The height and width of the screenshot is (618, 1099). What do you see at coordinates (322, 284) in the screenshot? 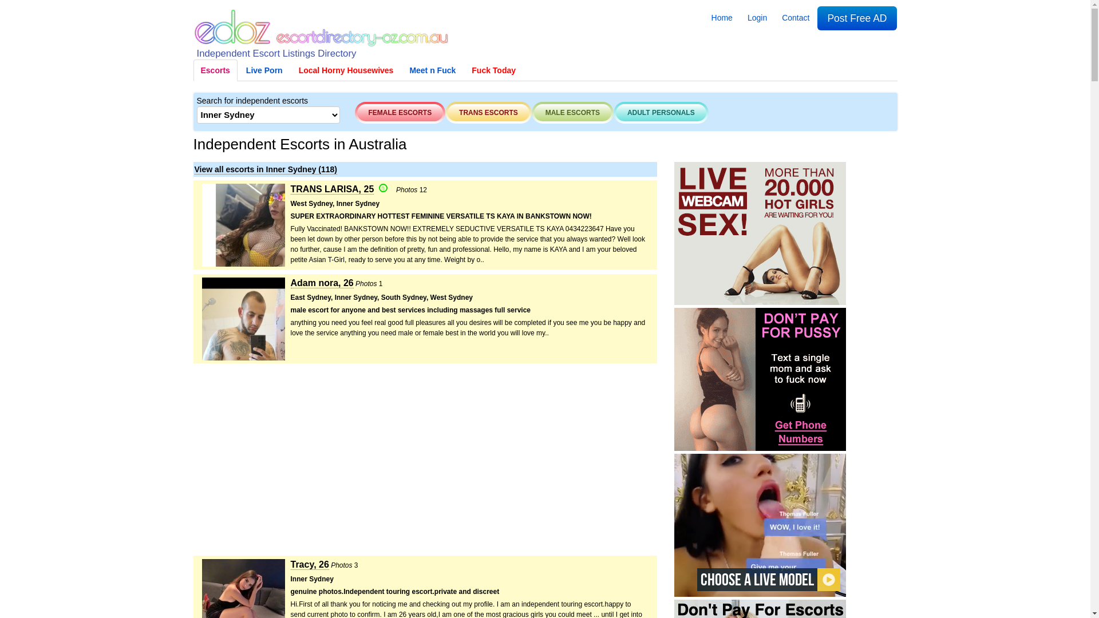
I see `Adam nora, 26` at bounding box center [322, 284].